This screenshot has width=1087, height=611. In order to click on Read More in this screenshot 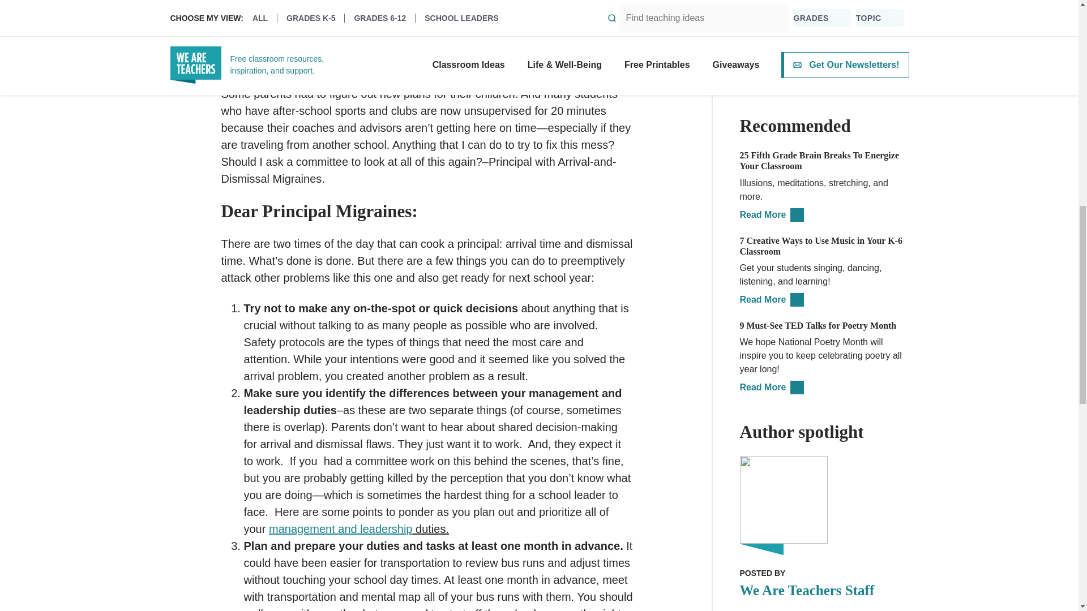, I will do `click(771, 214)`.